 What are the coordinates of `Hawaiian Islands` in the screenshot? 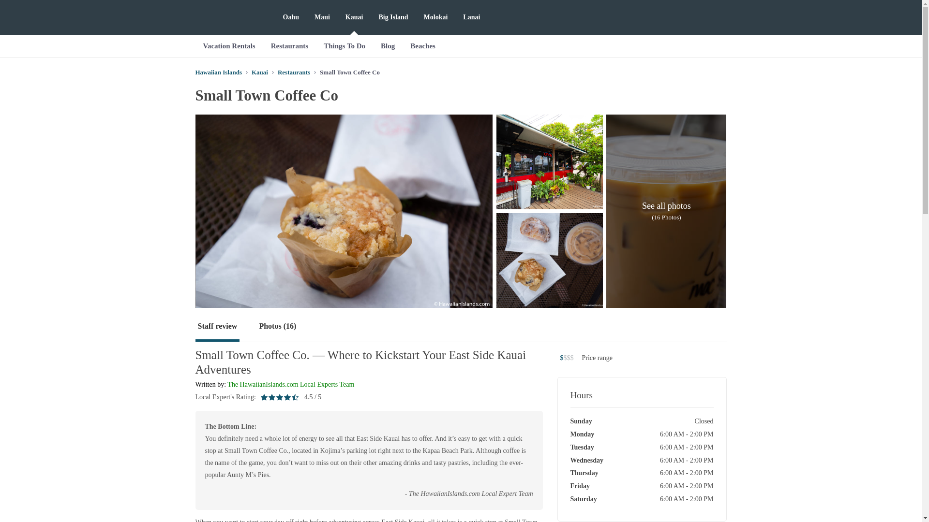 It's located at (218, 72).